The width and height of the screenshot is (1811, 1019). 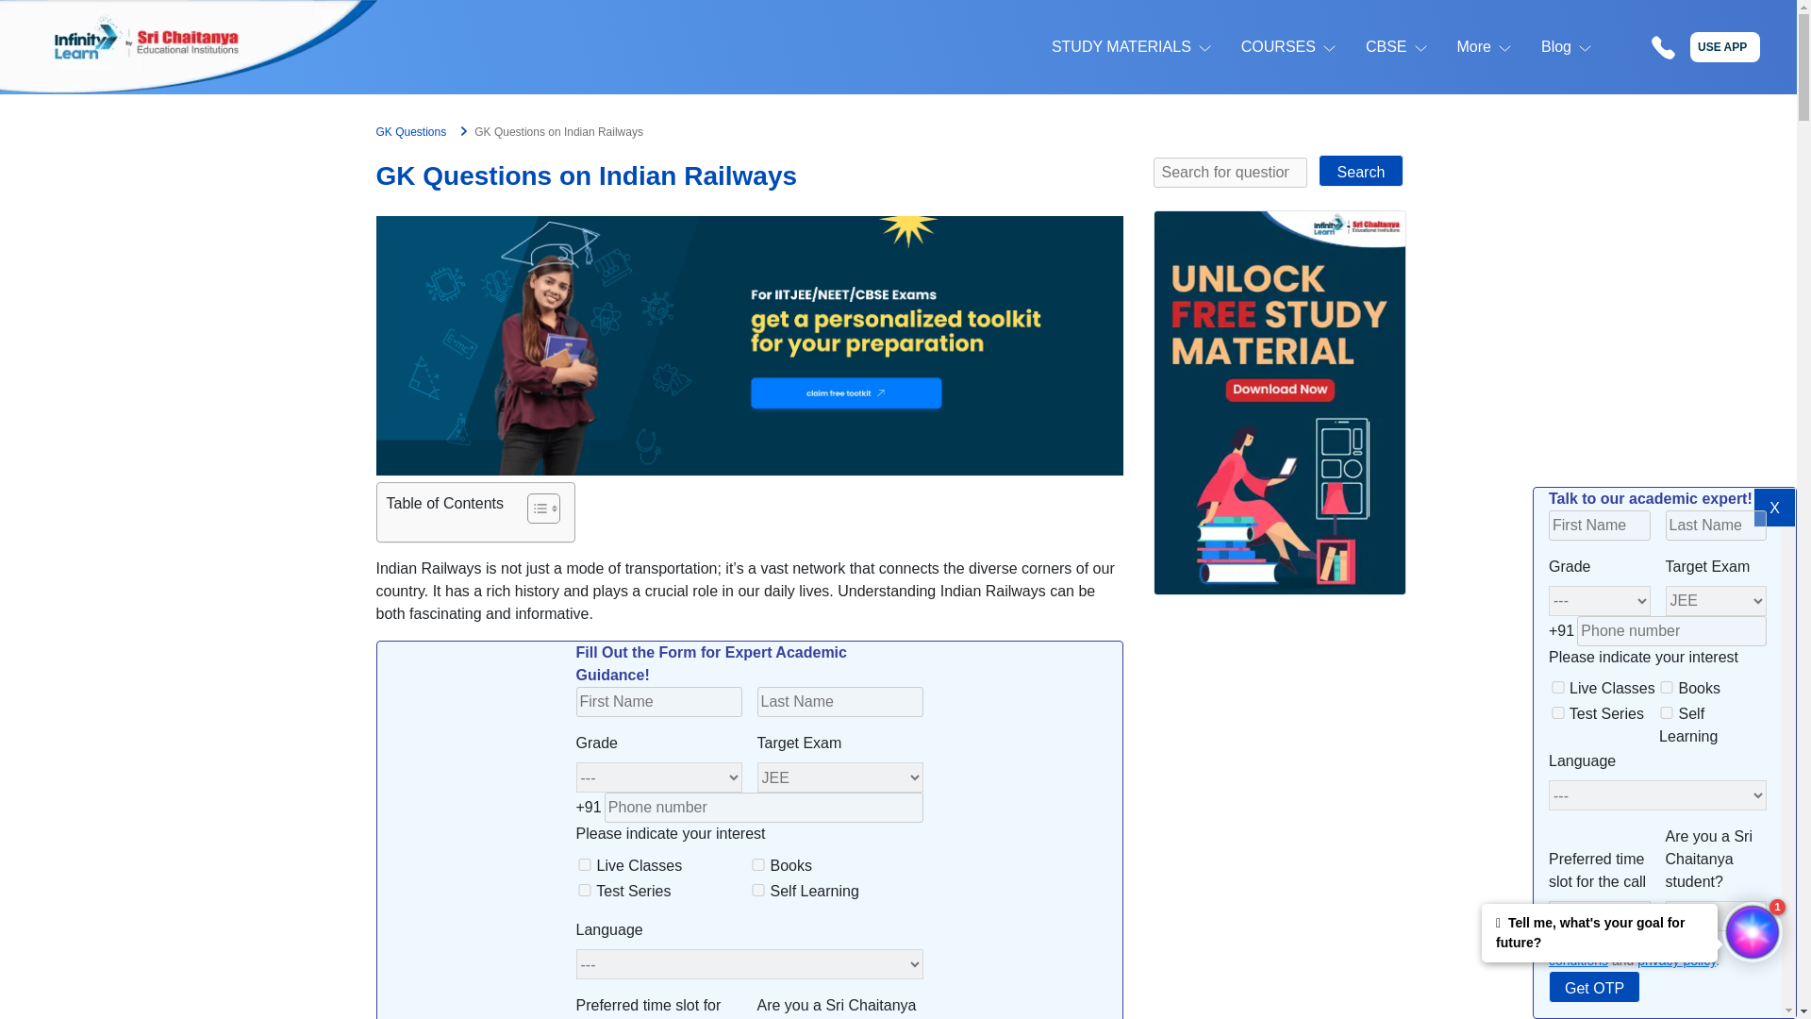 I want to click on Get OTP, so click(x=1594, y=987).